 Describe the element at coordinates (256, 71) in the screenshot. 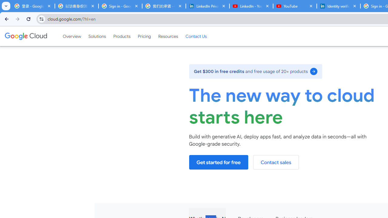

I see `Get $300 in free credits and free usage of 20+ products` at that location.